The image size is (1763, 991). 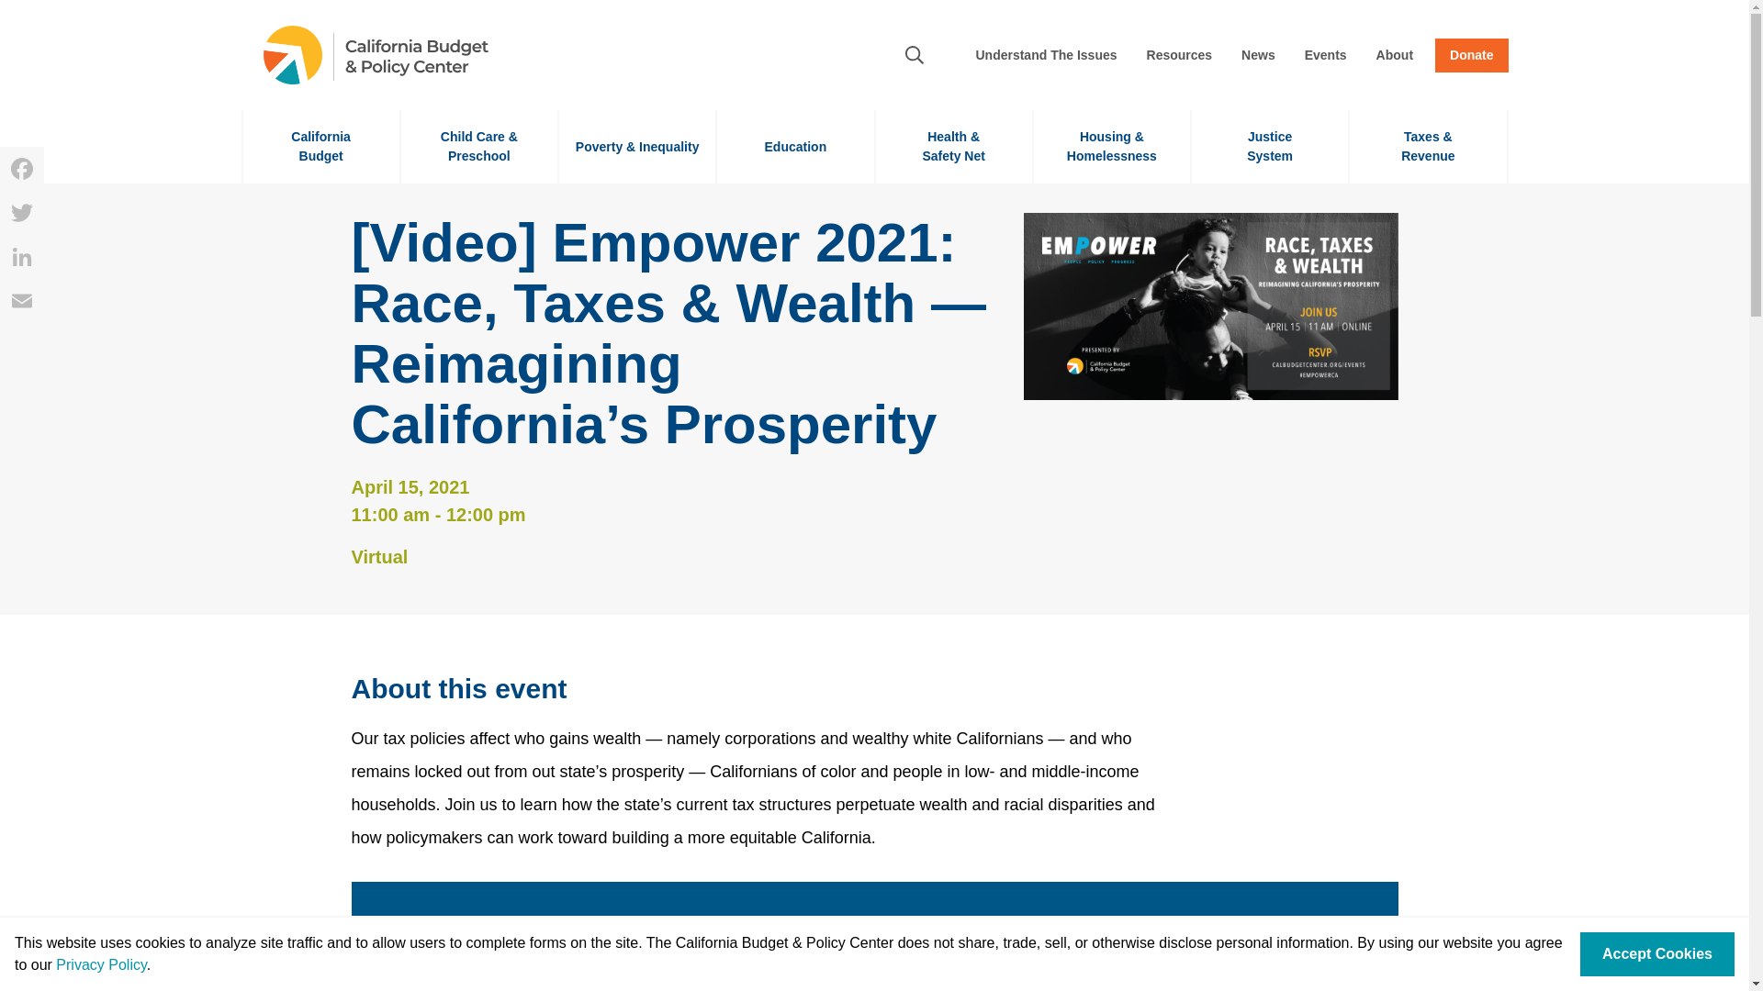 What do you see at coordinates (1471, 55) in the screenshot?
I see `Donate` at bounding box center [1471, 55].